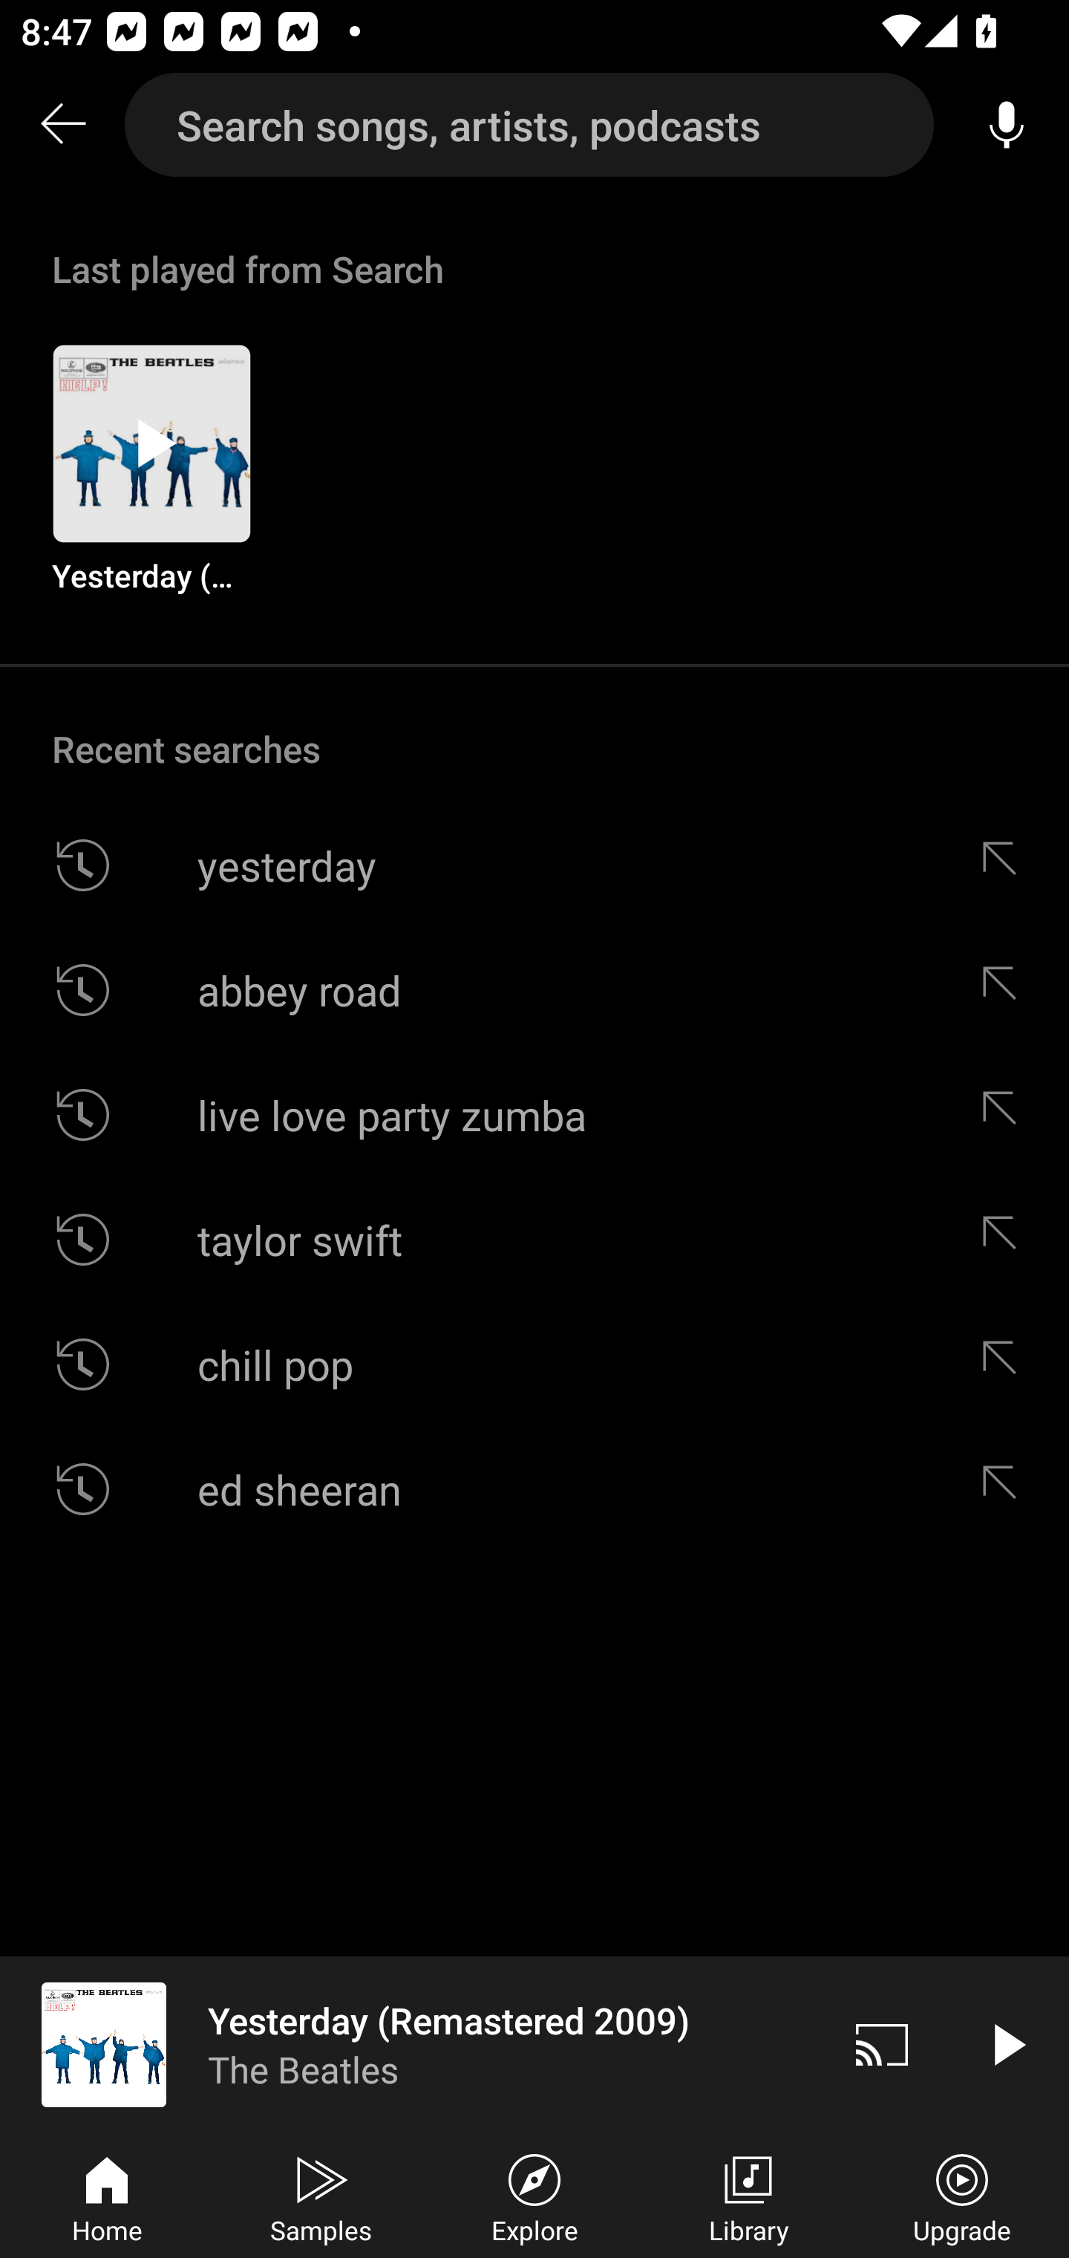 The height and width of the screenshot is (2258, 1069). What do you see at coordinates (534, 866) in the screenshot?
I see `yesterday Edit suggestion yesterday` at bounding box center [534, 866].